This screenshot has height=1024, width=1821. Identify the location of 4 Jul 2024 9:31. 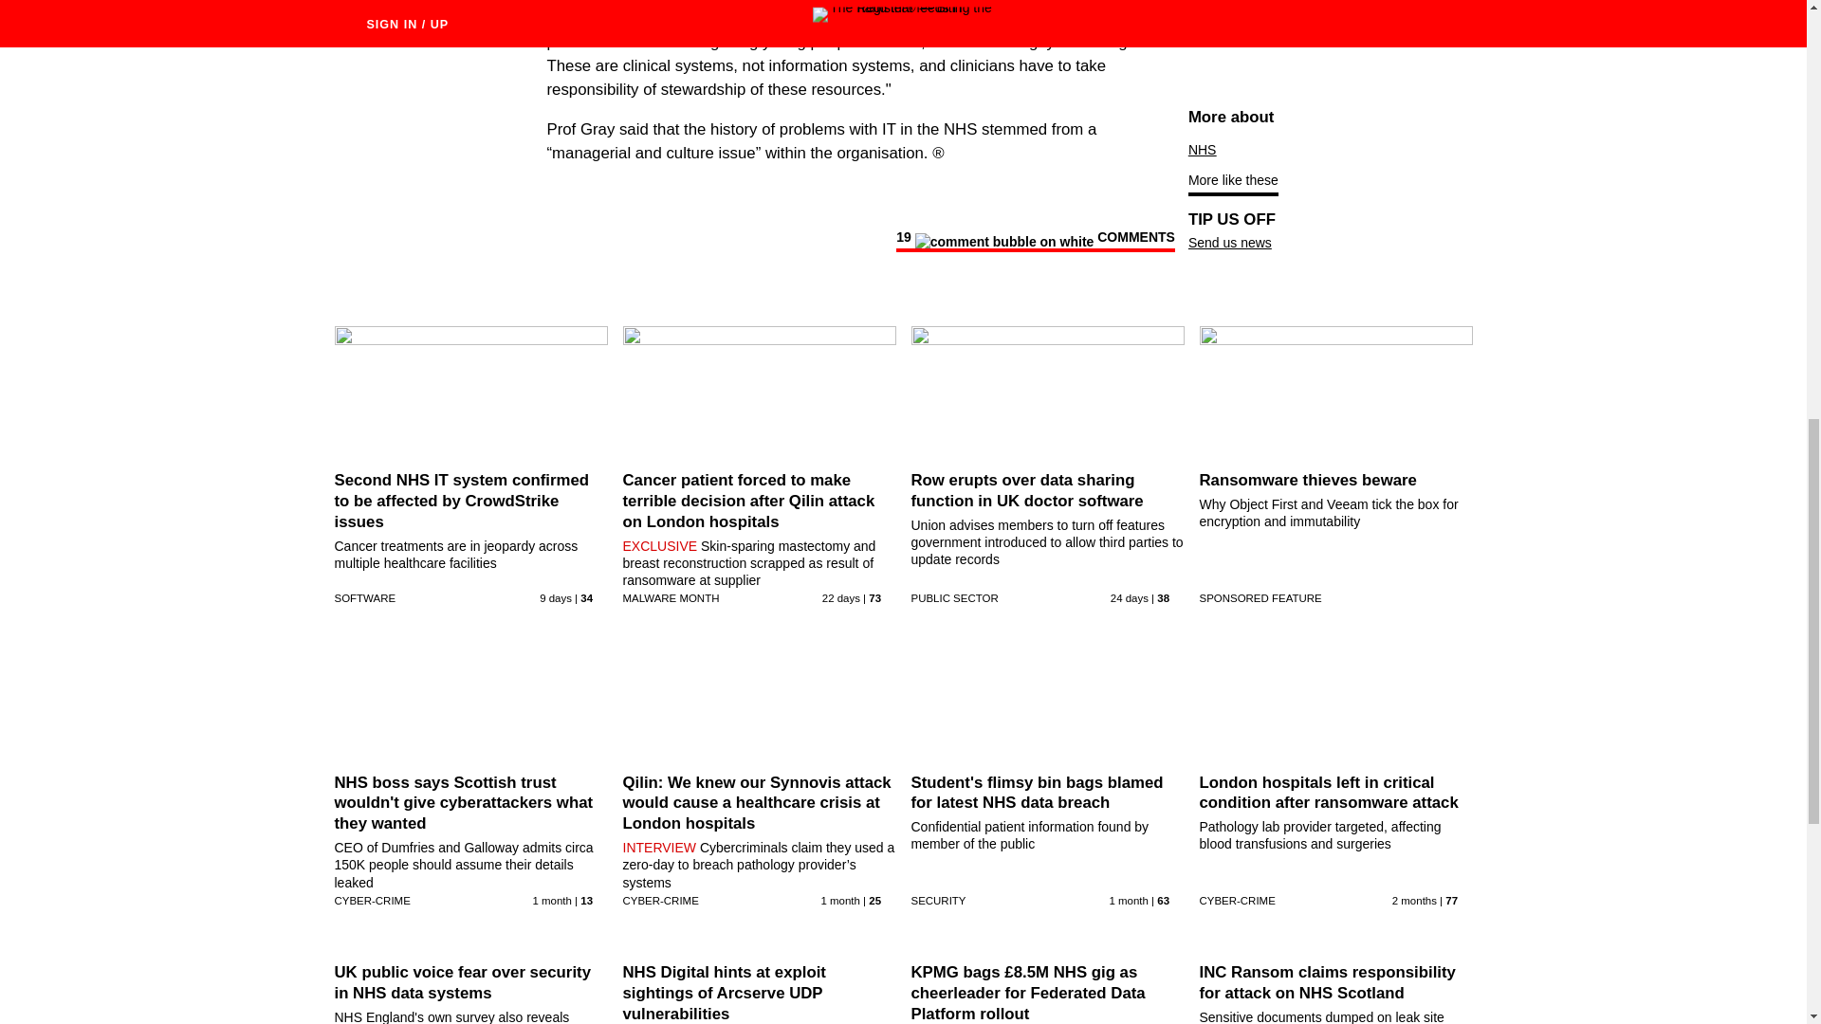
(1130, 598).